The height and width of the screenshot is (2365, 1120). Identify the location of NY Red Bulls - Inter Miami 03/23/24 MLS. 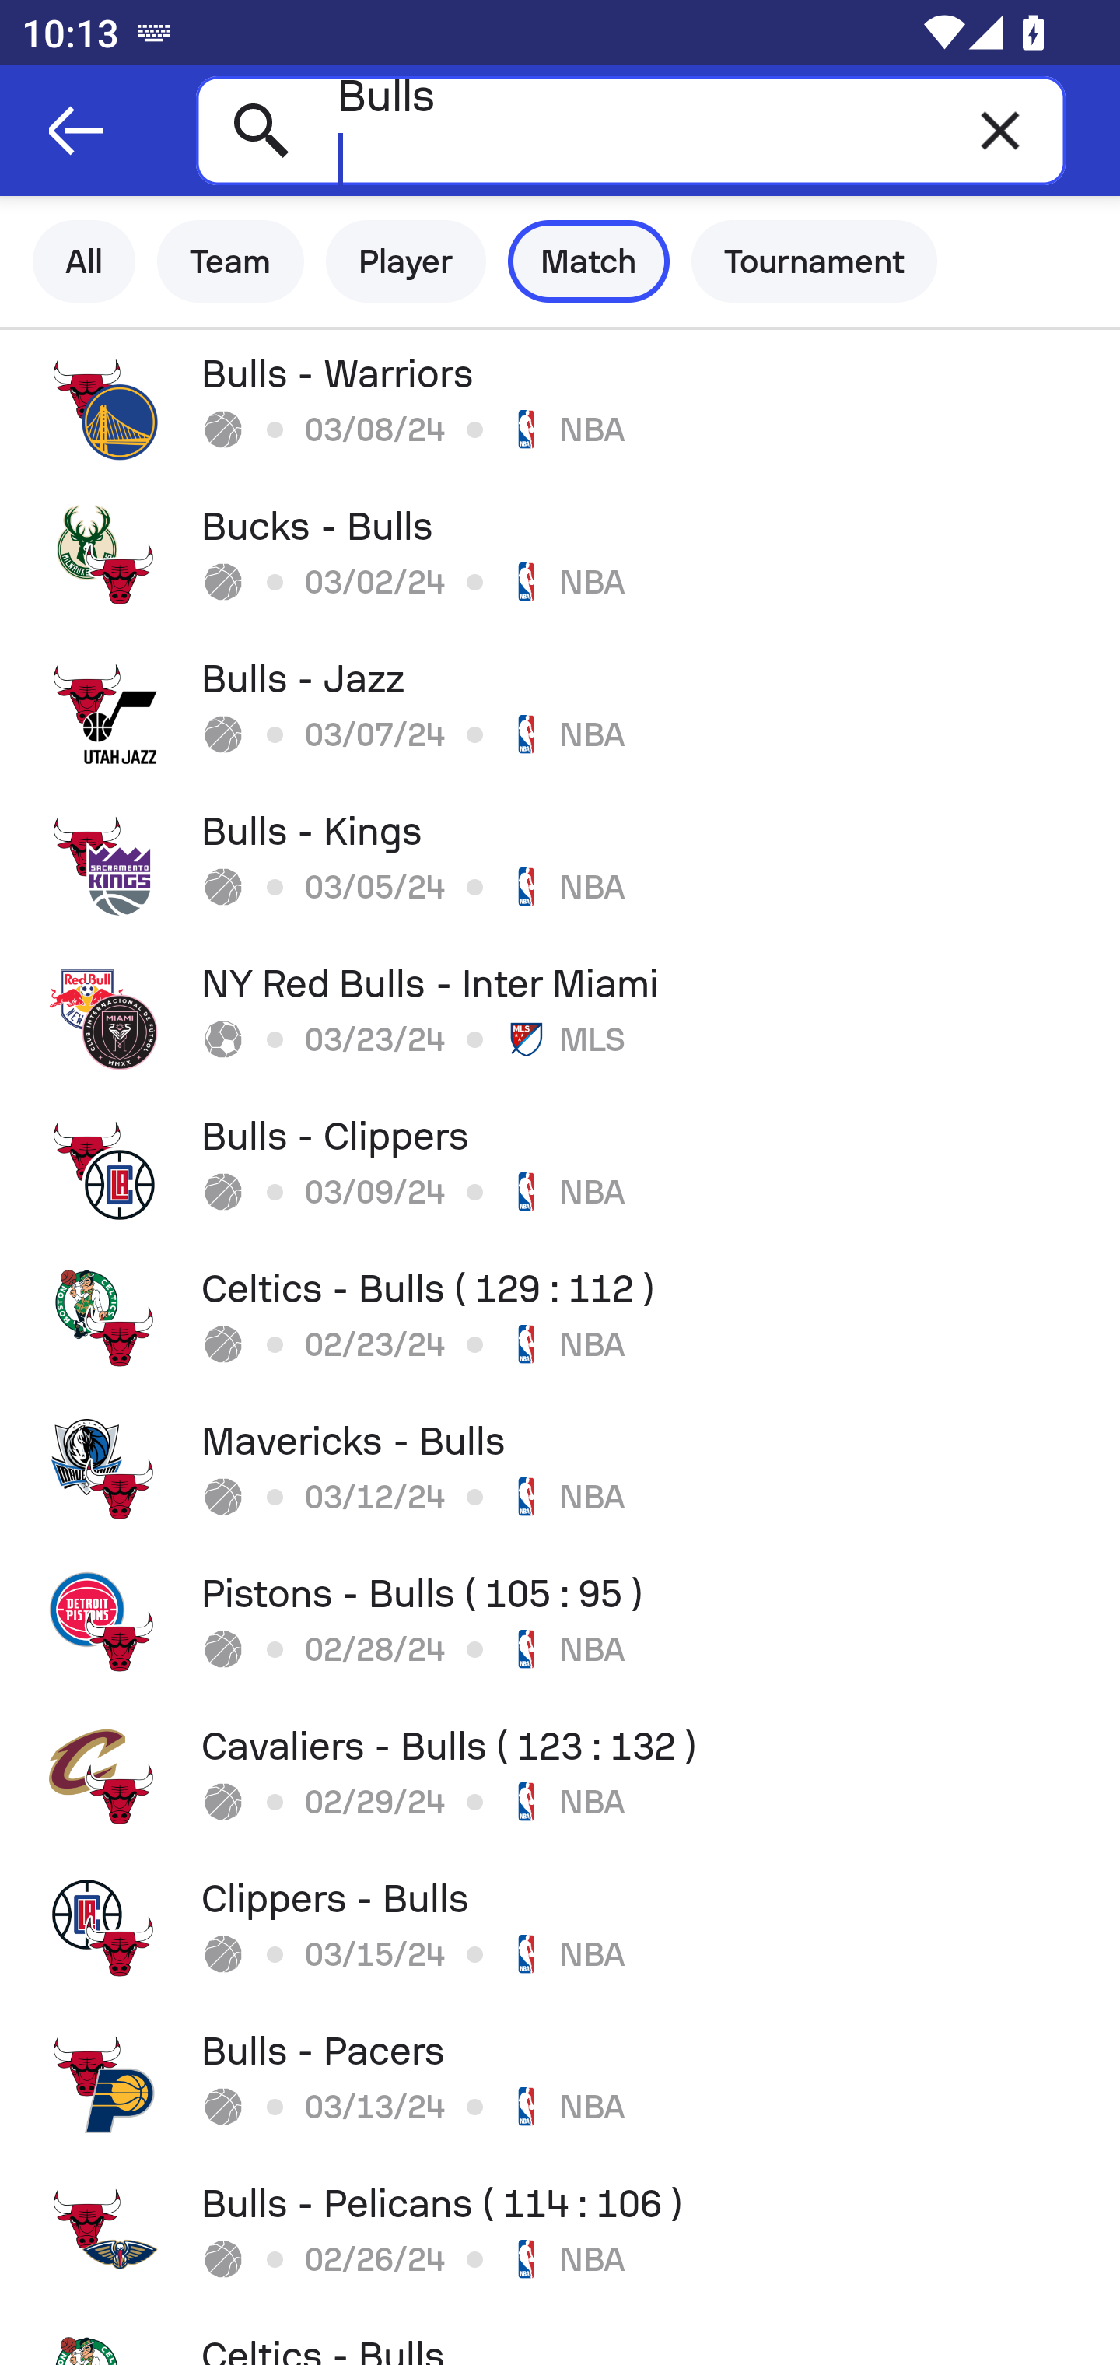
(560, 1015).